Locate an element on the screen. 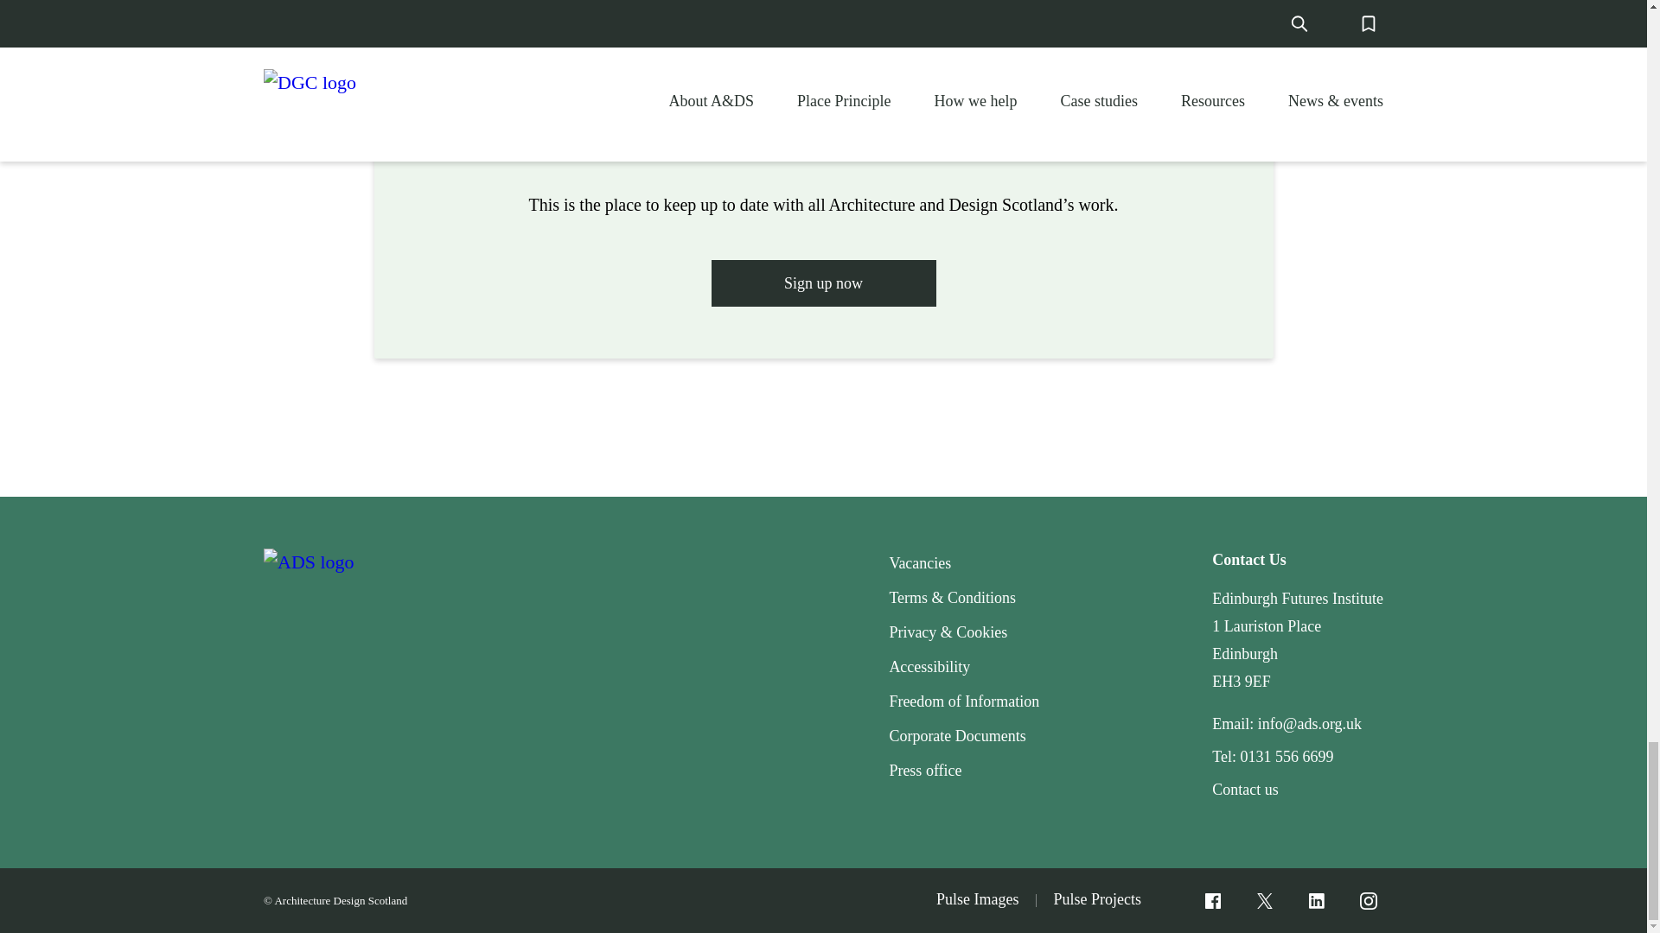  Sign up now is located at coordinates (823, 283).